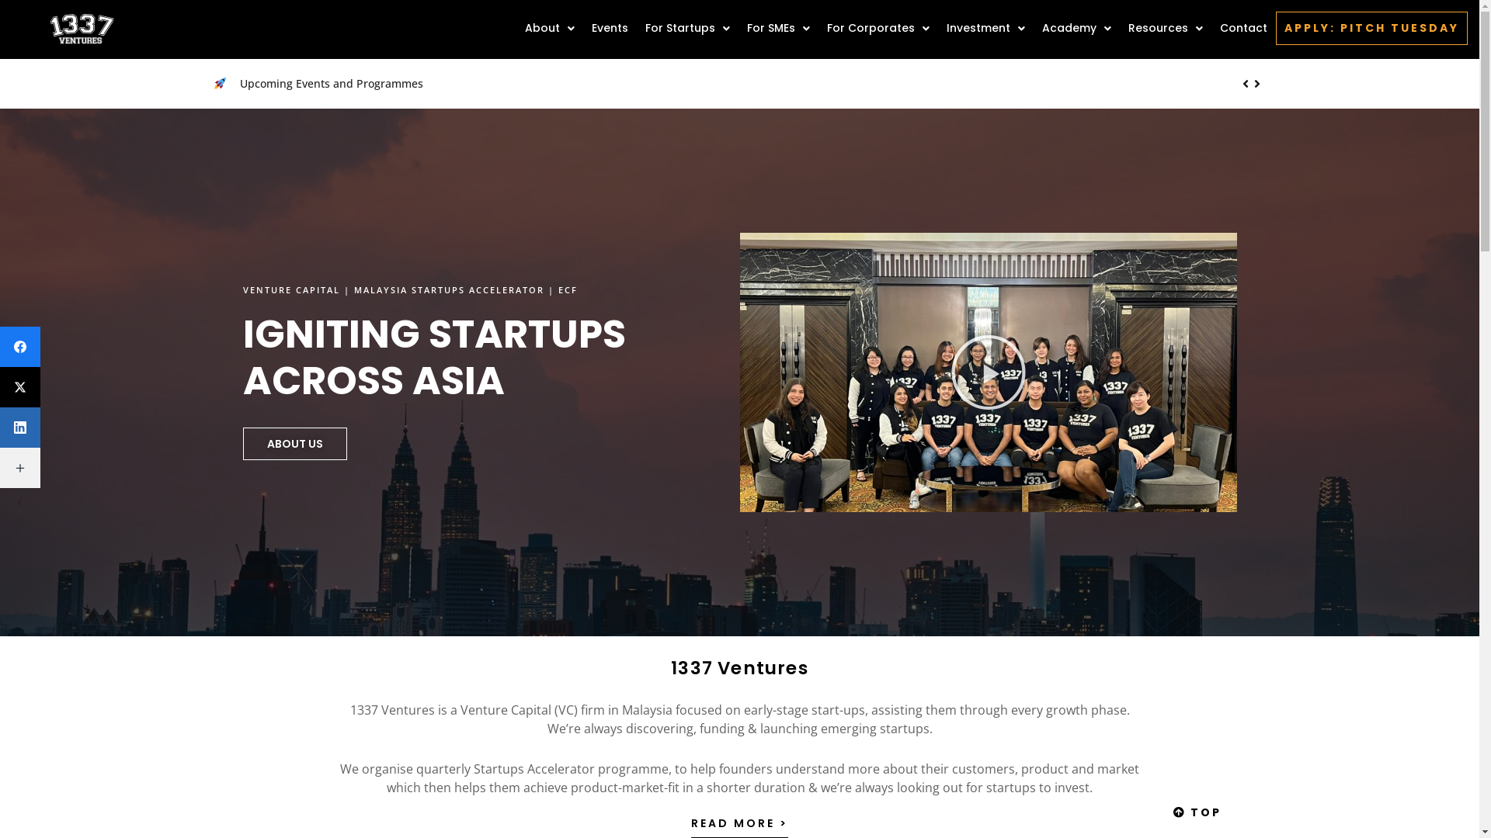 This screenshot has width=1491, height=838. What do you see at coordinates (986, 28) in the screenshot?
I see `Investment` at bounding box center [986, 28].